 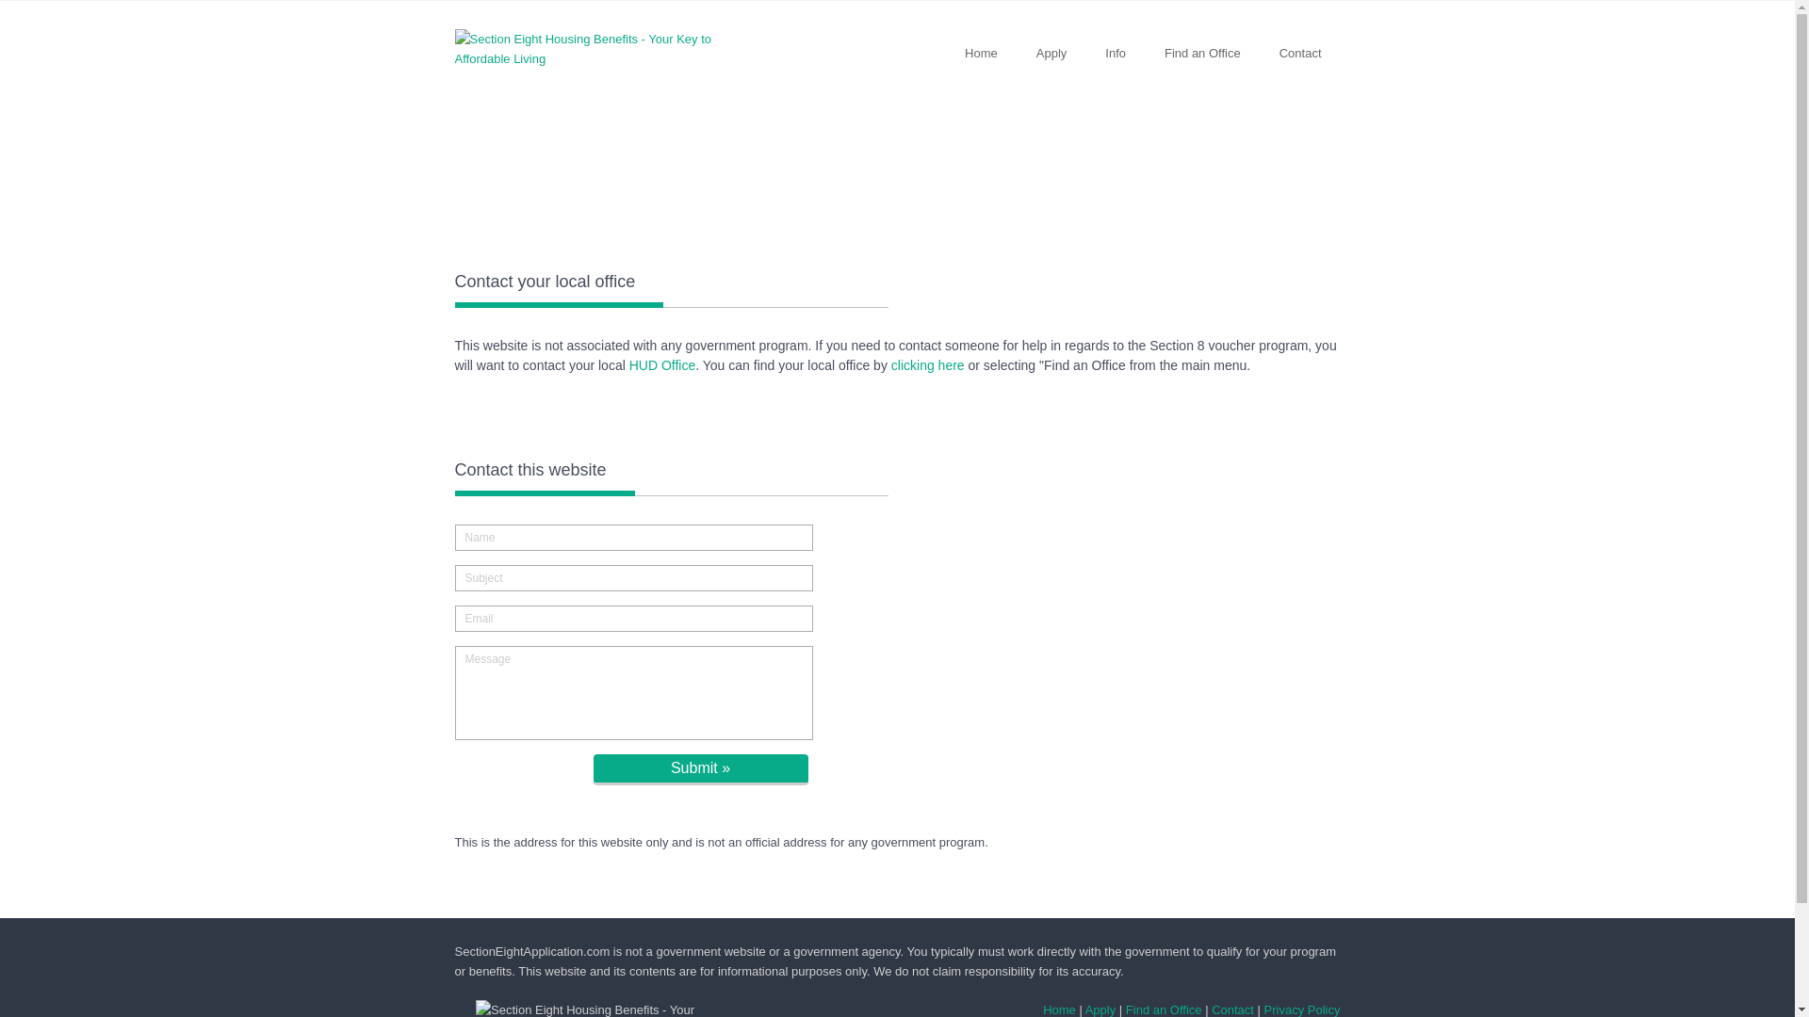 What do you see at coordinates (1232, 1009) in the screenshot?
I see `Contact` at bounding box center [1232, 1009].